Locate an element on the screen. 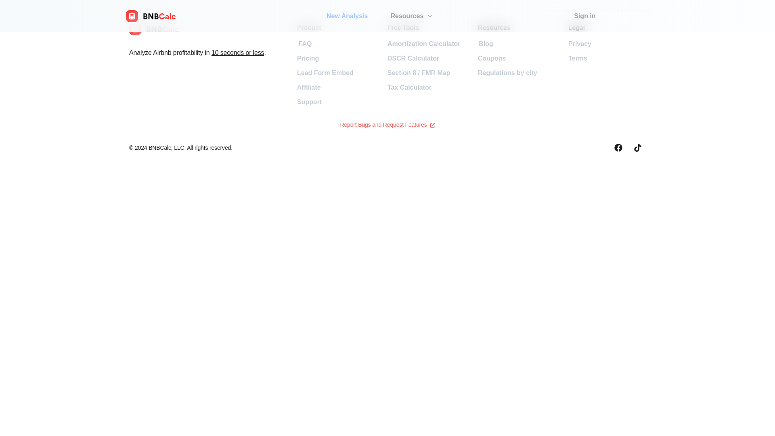  Sign in is located at coordinates (584, 16).